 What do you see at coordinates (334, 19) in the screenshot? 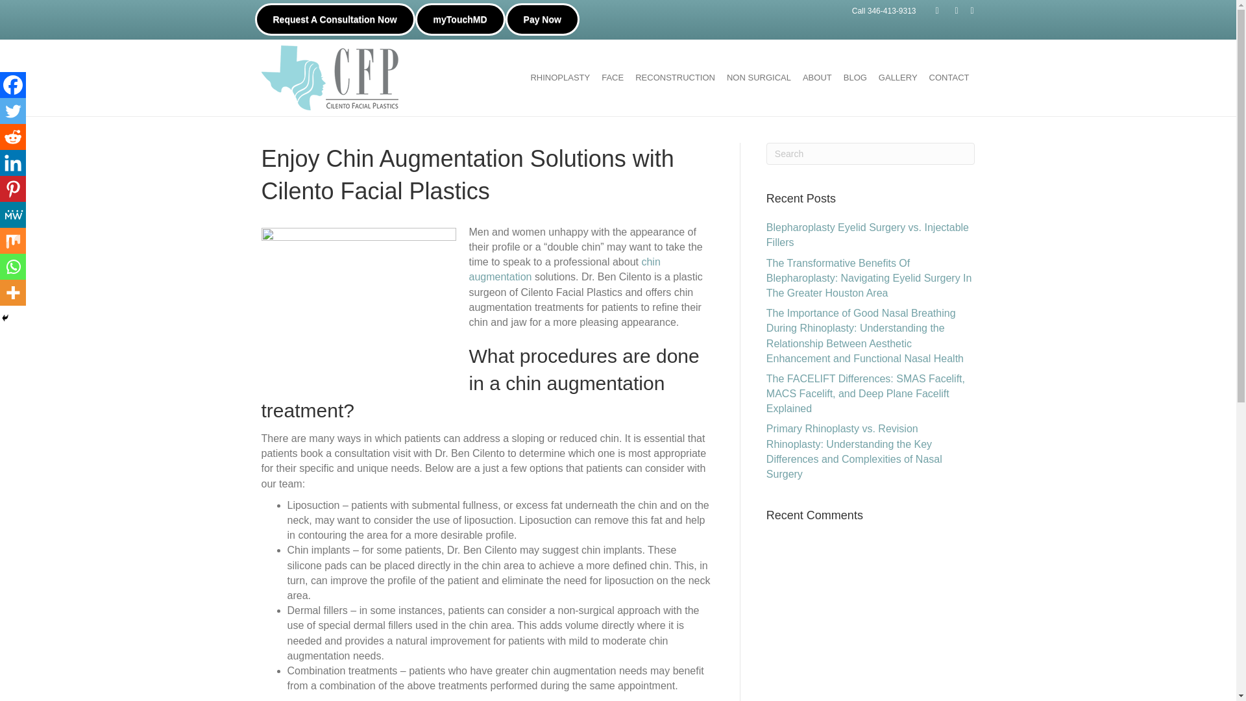
I see `Request A Consultation Now` at bounding box center [334, 19].